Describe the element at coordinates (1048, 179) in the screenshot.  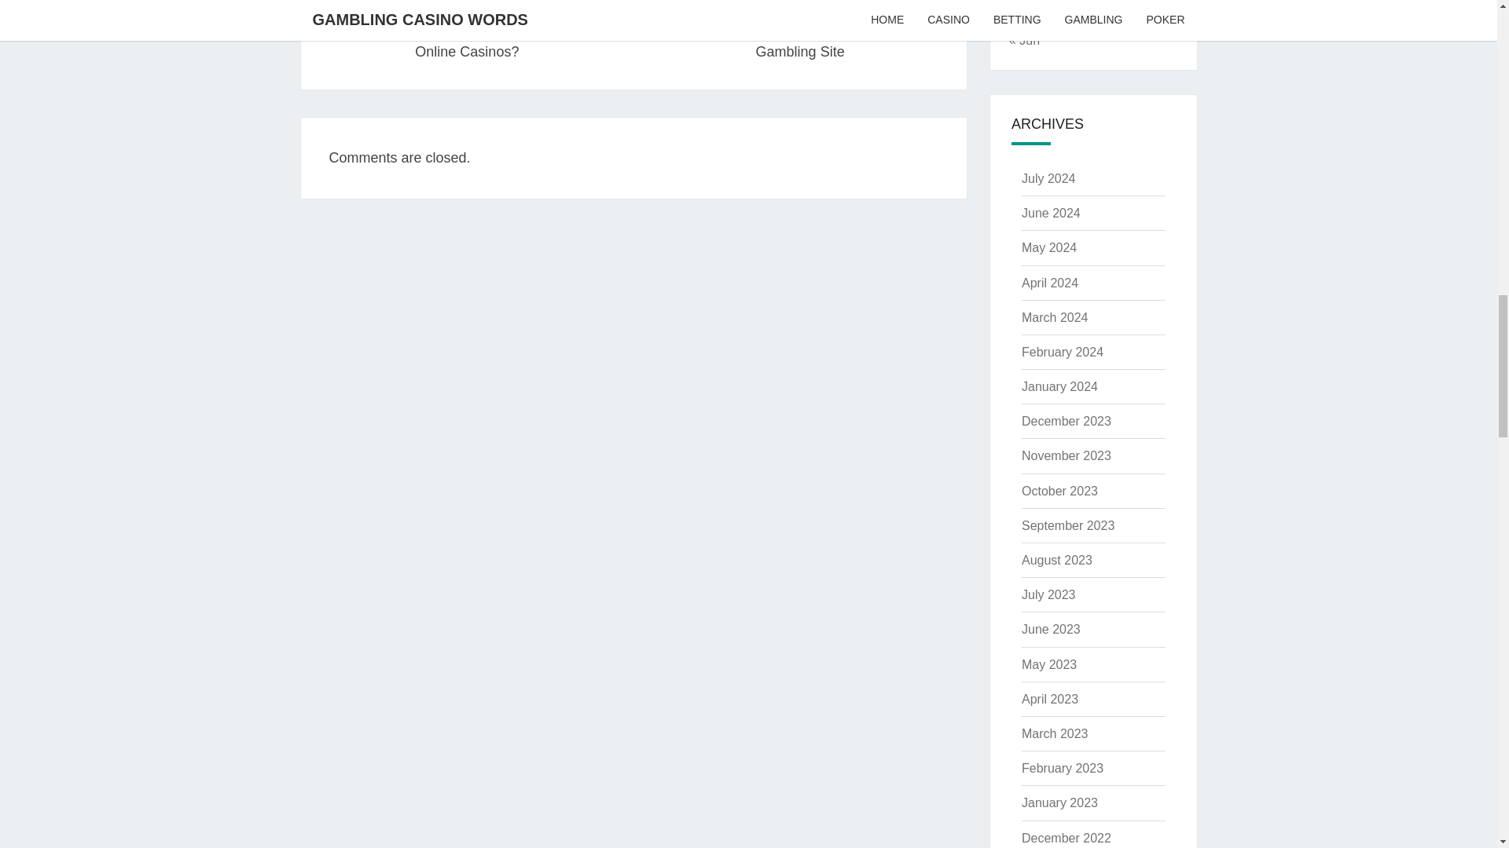
I see `July 2024` at that location.